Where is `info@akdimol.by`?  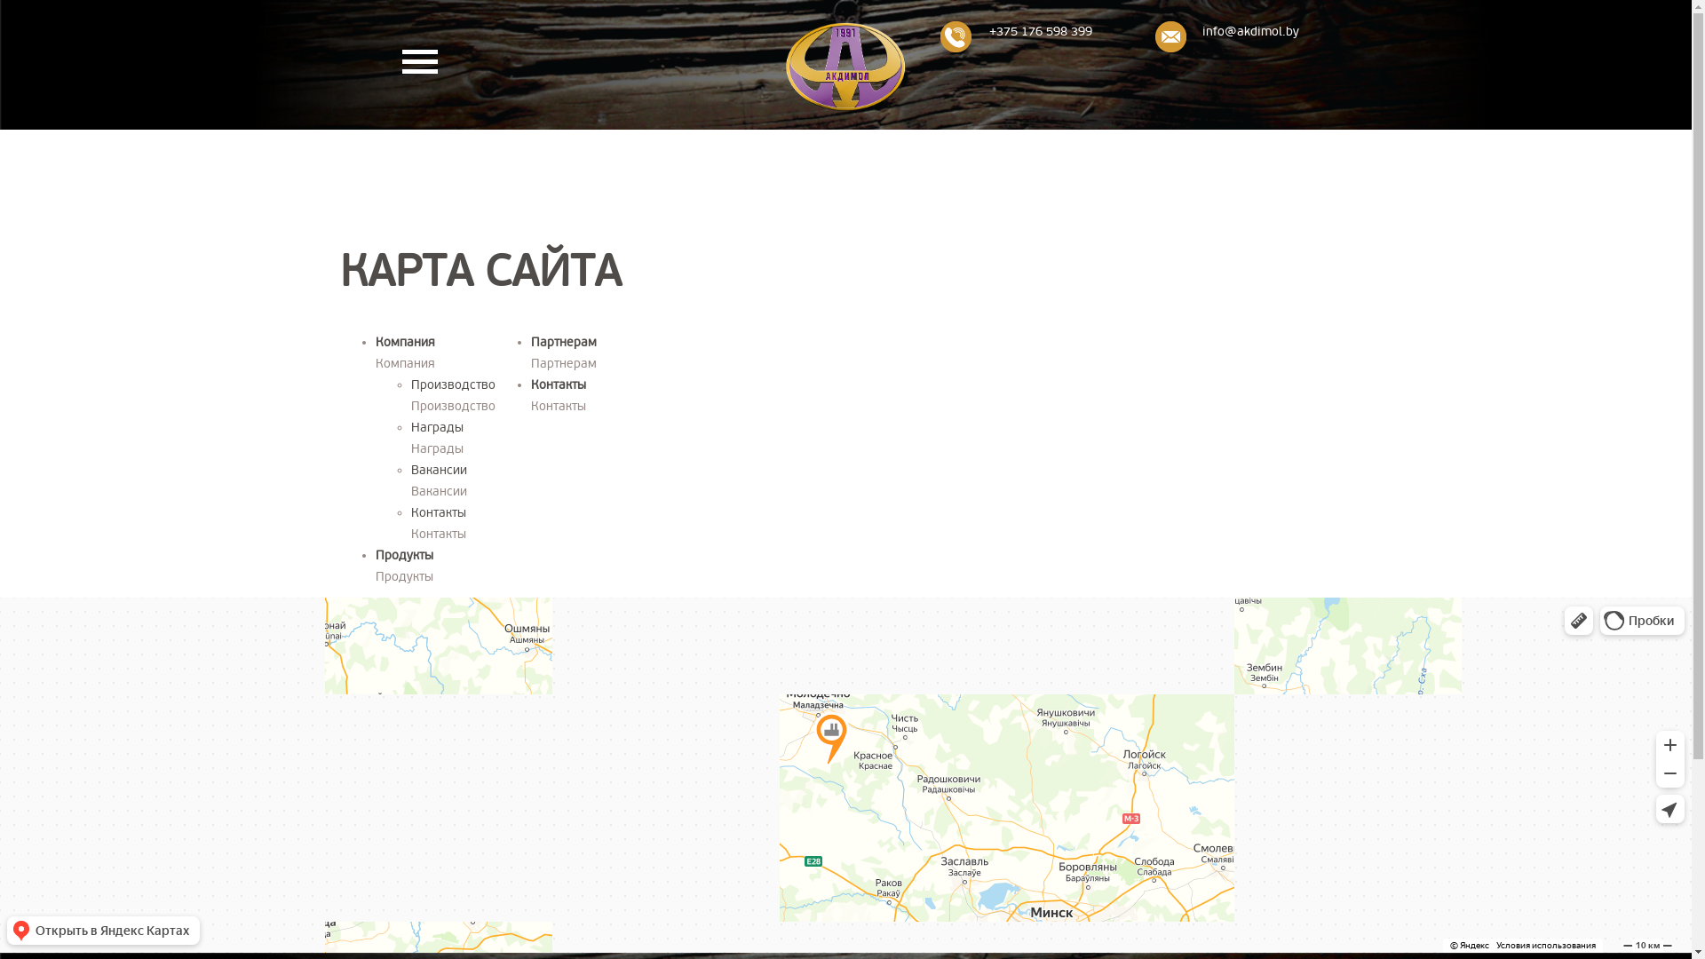 info@akdimol.by is located at coordinates (1250, 32).